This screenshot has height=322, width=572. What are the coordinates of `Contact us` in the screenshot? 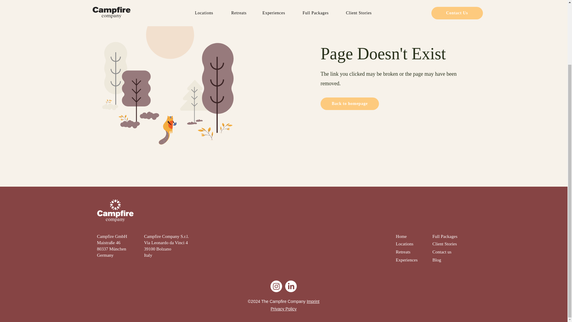 It's located at (442, 252).